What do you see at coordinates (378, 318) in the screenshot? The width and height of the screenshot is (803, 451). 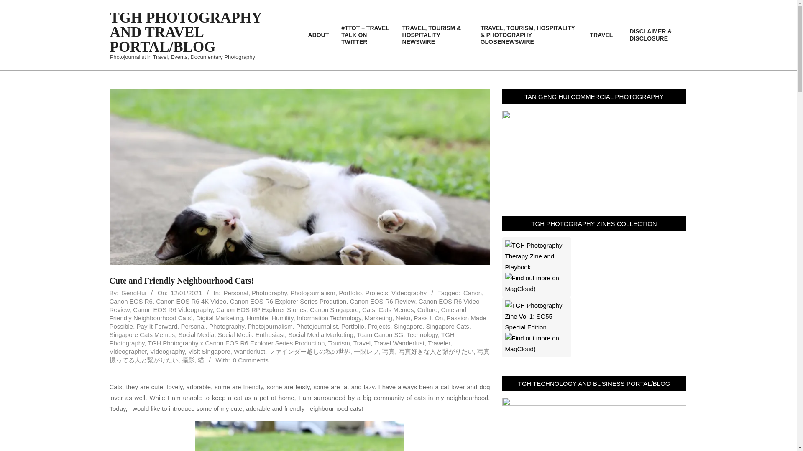 I see `Marketing` at bounding box center [378, 318].